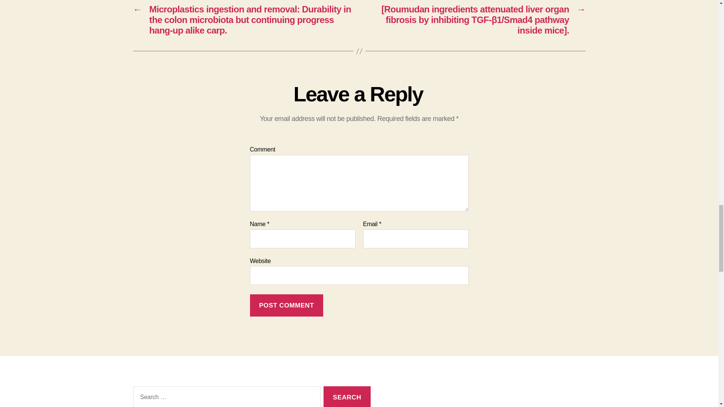 This screenshot has width=724, height=407. What do you see at coordinates (347, 396) in the screenshot?
I see `Search` at bounding box center [347, 396].